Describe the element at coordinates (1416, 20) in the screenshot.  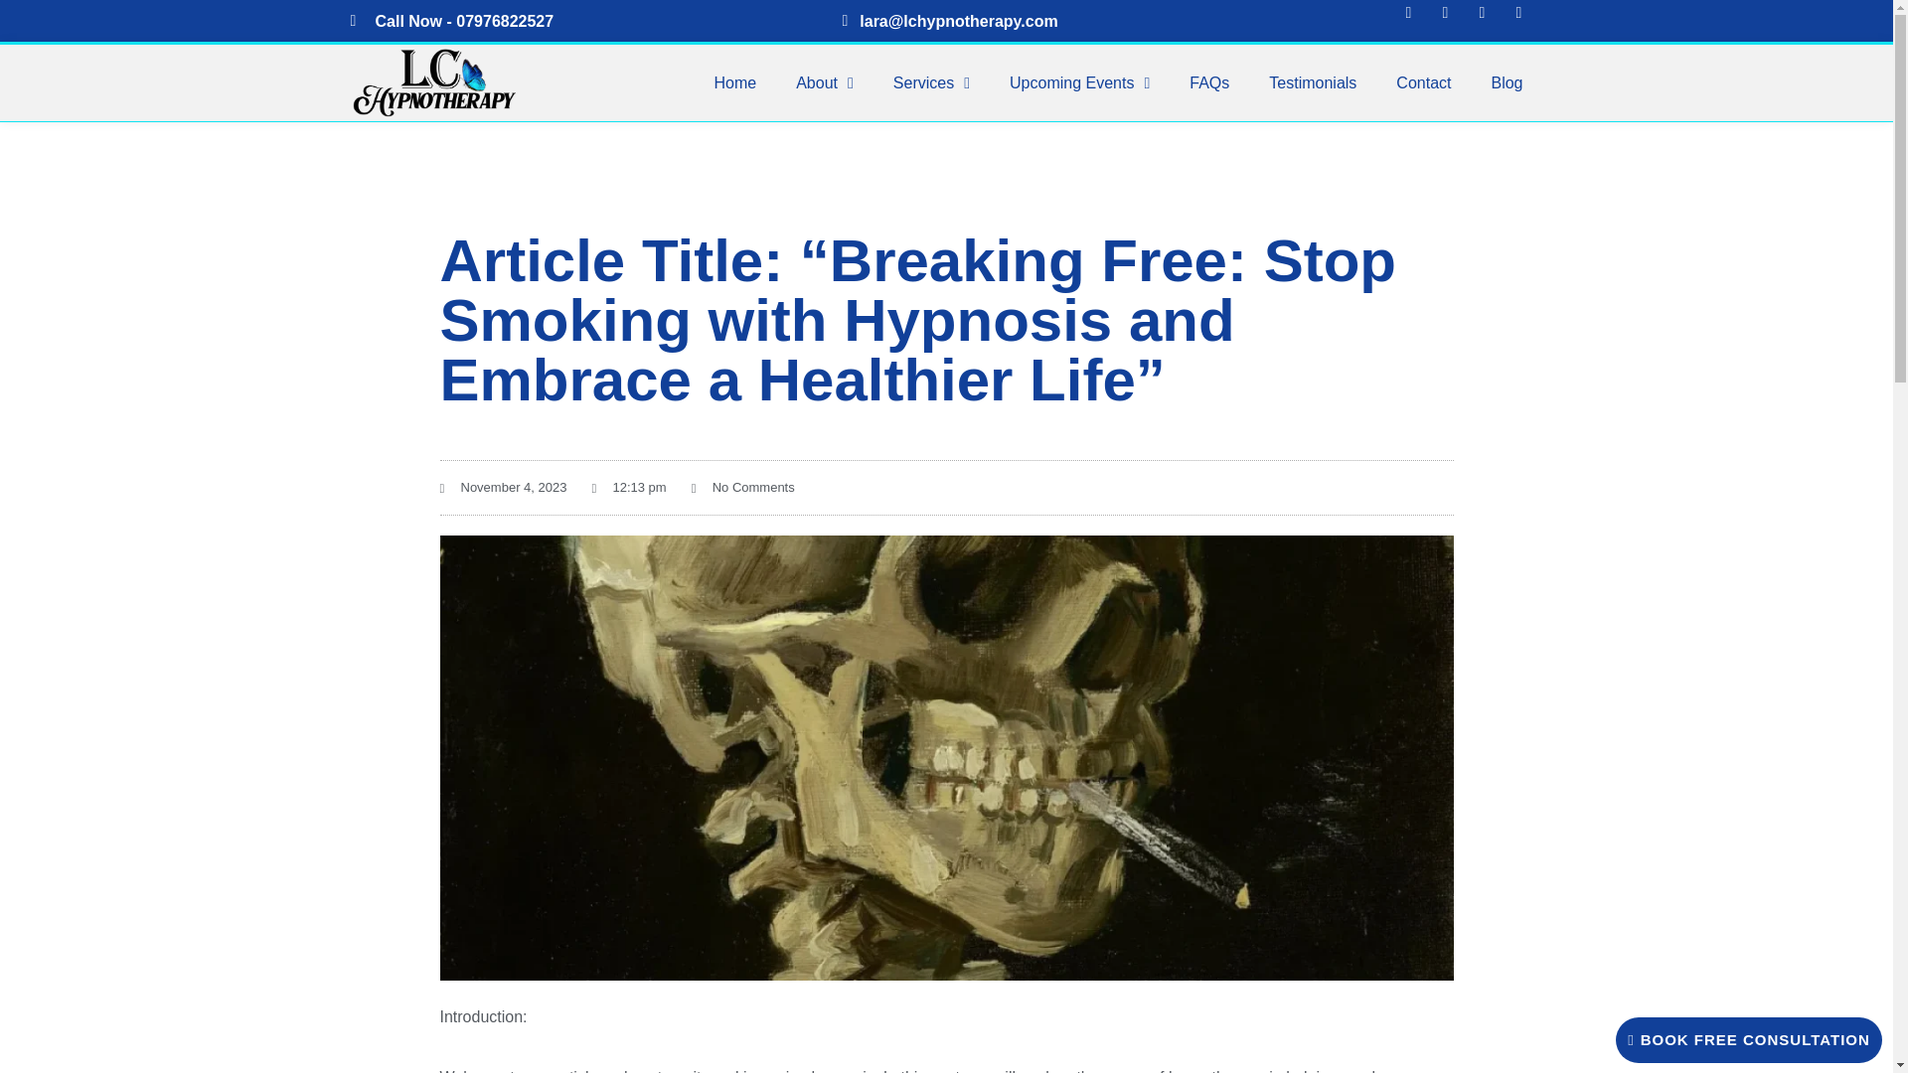
I see `Facebook` at that location.